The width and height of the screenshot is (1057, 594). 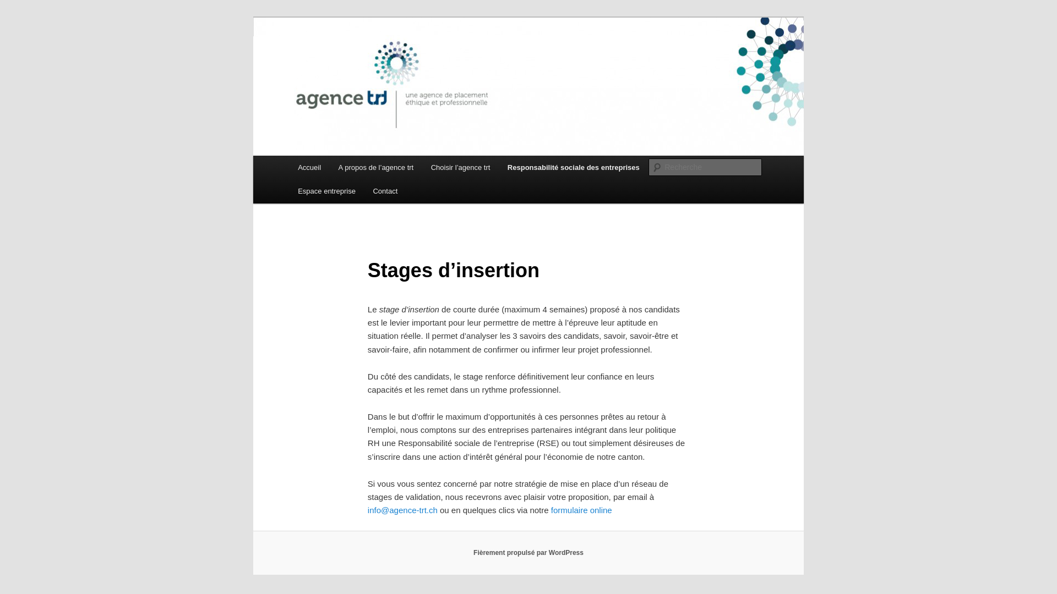 What do you see at coordinates (326, 191) in the screenshot?
I see `Espace entreprise` at bounding box center [326, 191].